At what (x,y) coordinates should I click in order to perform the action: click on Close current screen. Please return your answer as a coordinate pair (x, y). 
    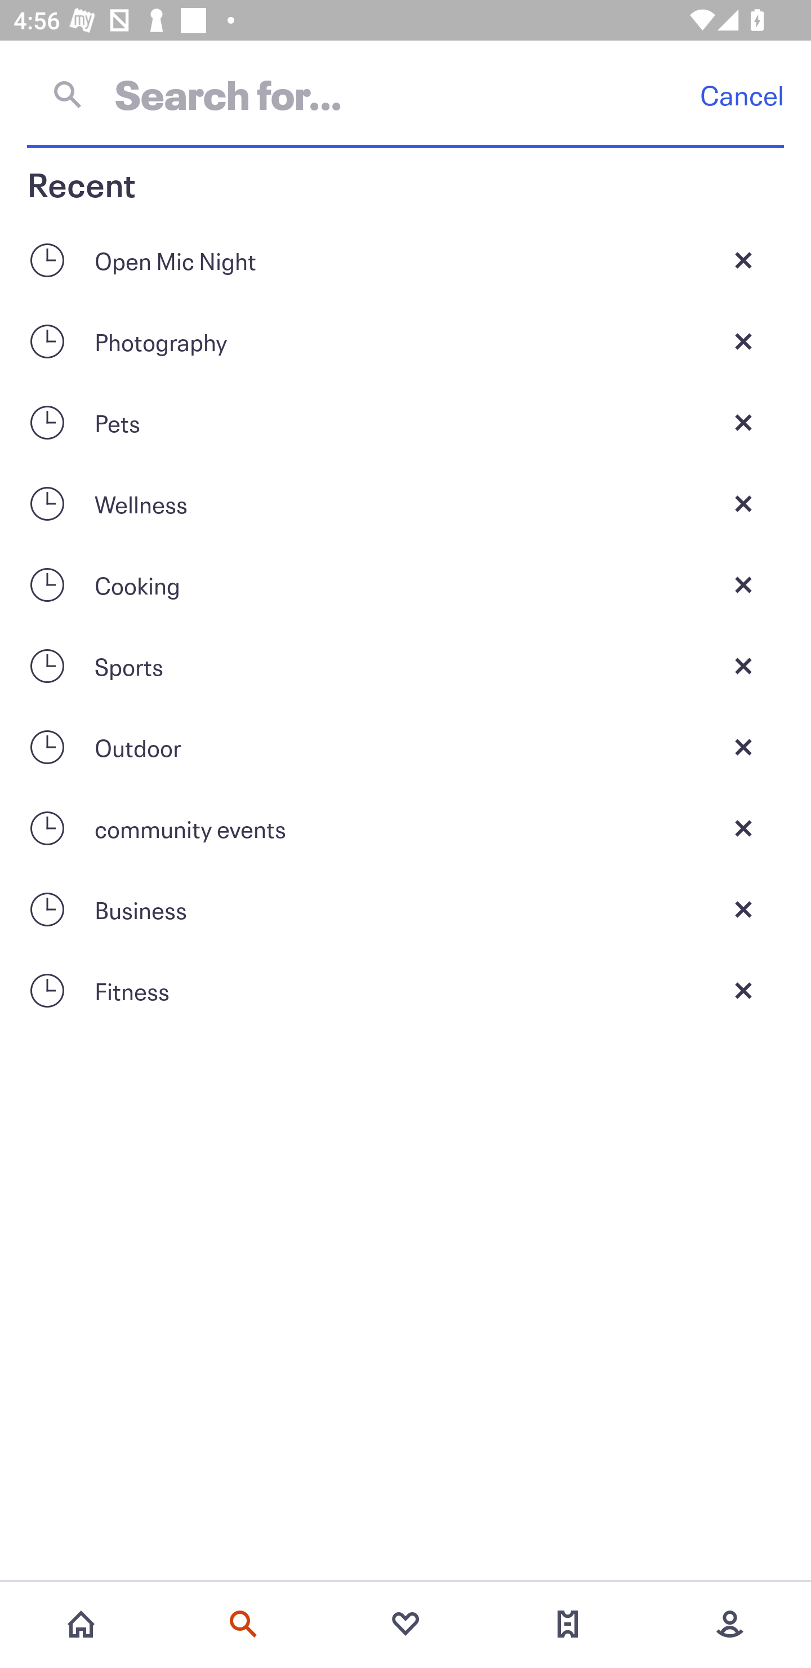
    Looking at the image, I should click on (743, 828).